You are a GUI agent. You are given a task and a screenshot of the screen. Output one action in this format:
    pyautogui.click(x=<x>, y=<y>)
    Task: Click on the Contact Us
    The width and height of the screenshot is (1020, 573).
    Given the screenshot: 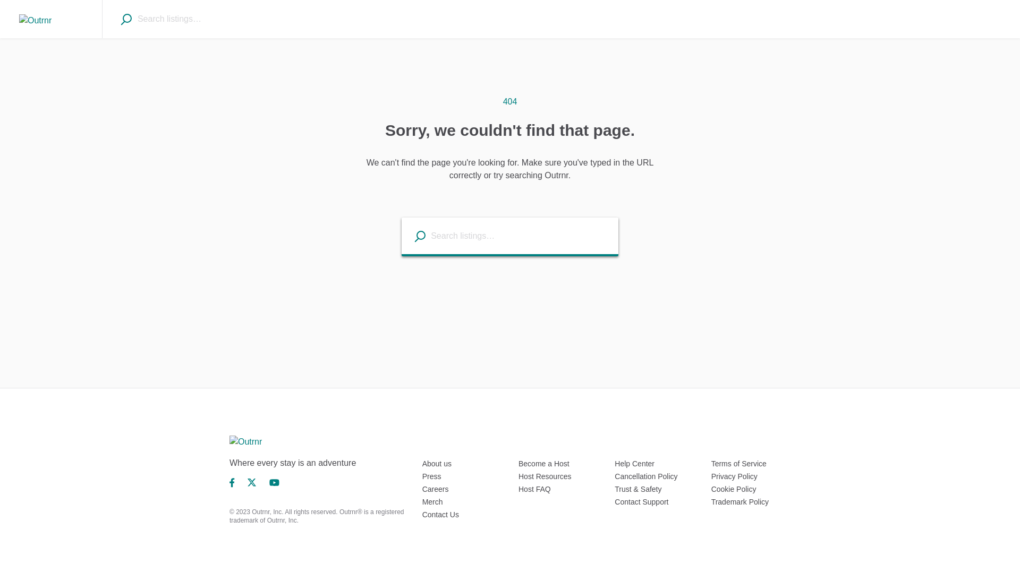 What is the action you would take?
    pyautogui.click(x=440, y=515)
    